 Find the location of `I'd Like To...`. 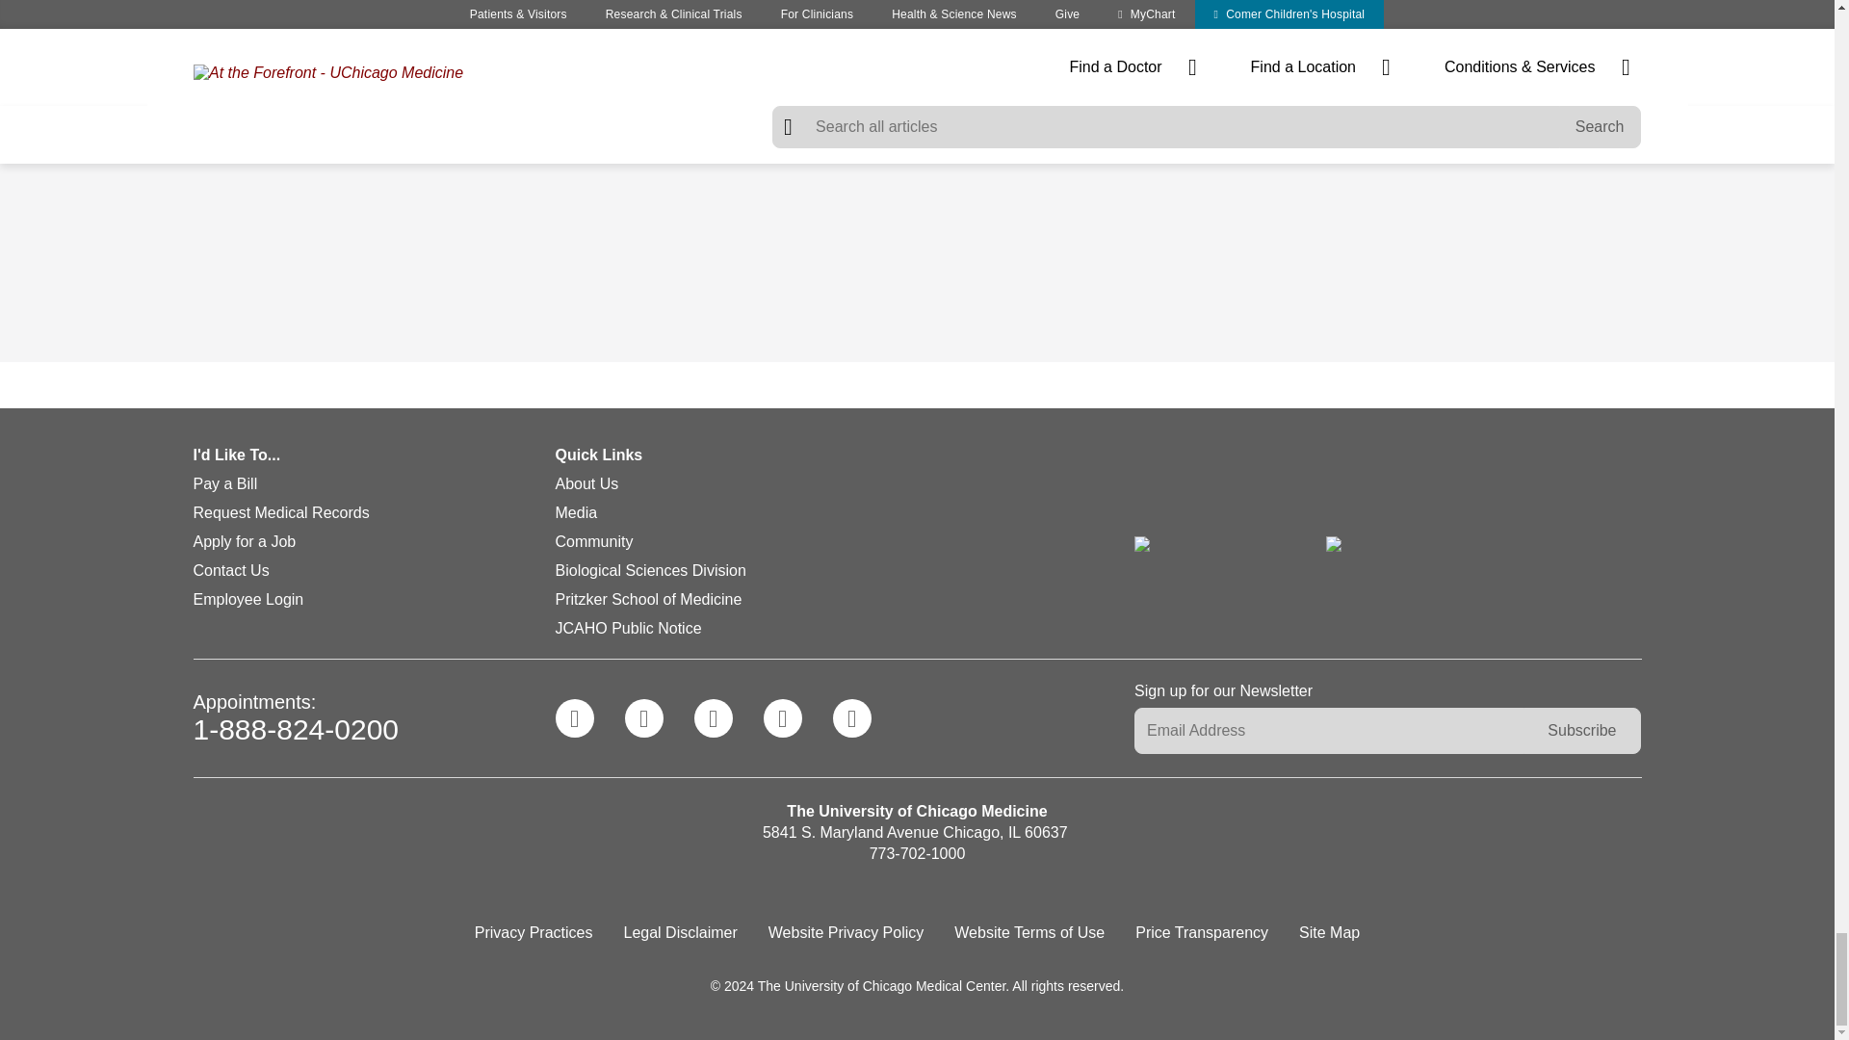

I'd Like To... is located at coordinates (374, 458).